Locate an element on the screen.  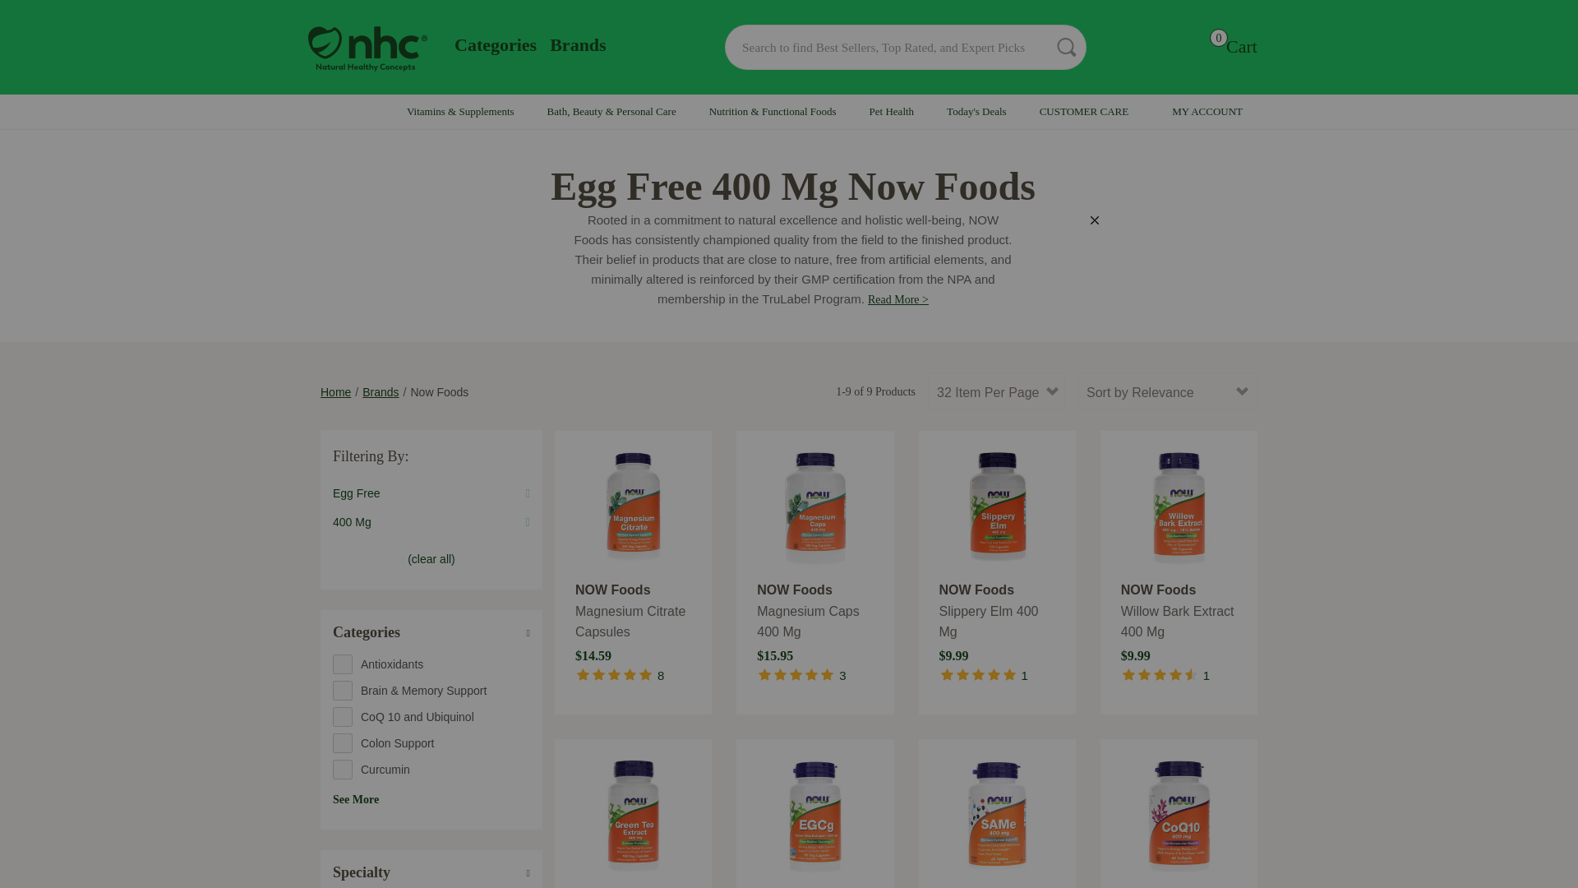
Brands is located at coordinates (381, 391).